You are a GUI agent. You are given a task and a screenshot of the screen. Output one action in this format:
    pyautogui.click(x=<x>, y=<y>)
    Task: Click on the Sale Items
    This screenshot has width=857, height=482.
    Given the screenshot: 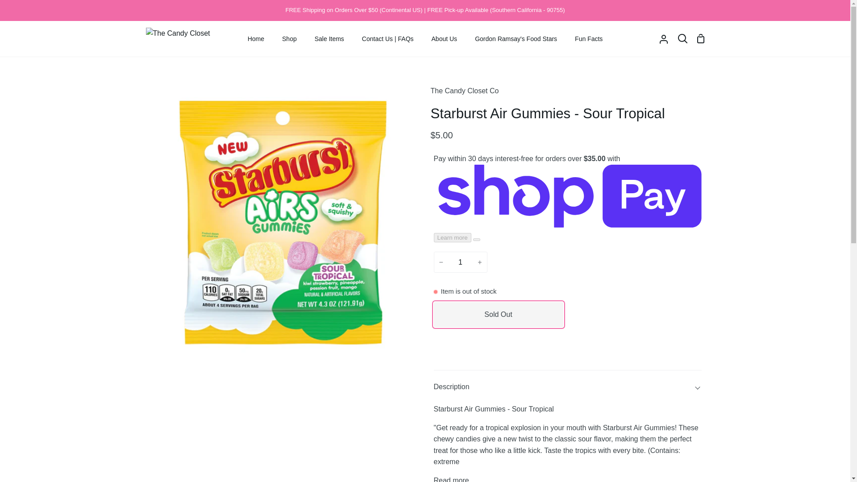 What is the action you would take?
    pyautogui.click(x=329, y=39)
    